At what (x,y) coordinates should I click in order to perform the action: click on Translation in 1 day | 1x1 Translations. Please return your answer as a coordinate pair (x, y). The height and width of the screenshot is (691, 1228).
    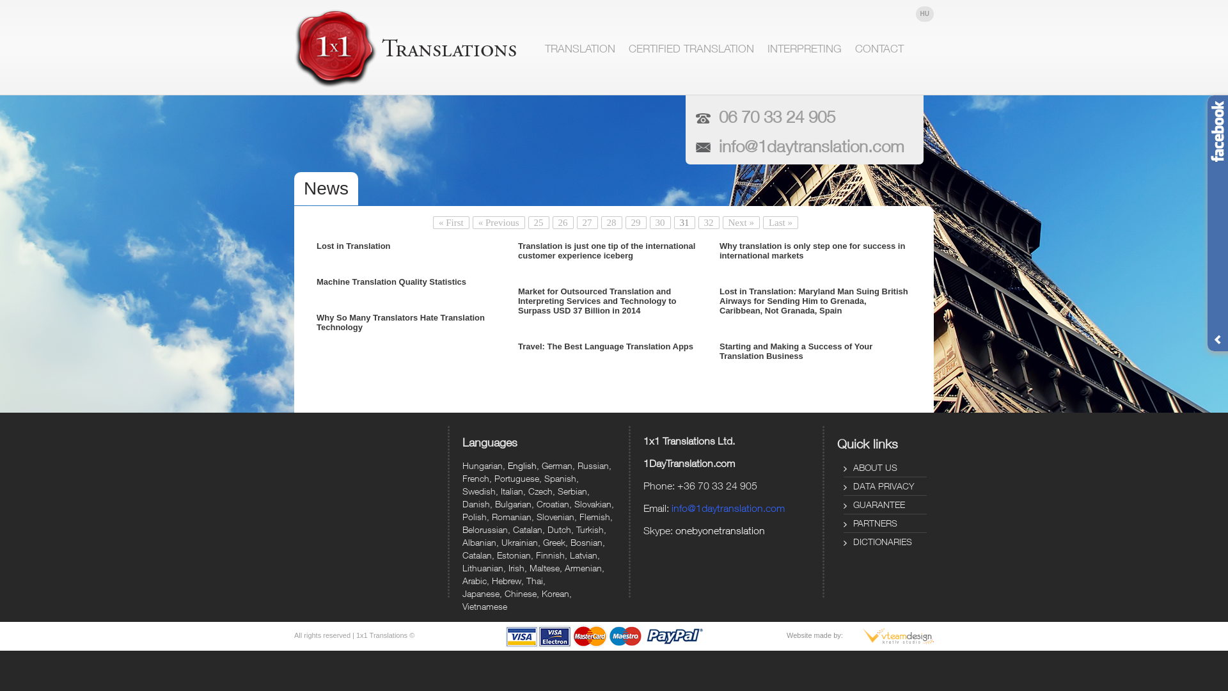
    Looking at the image, I should click on (408, 49).